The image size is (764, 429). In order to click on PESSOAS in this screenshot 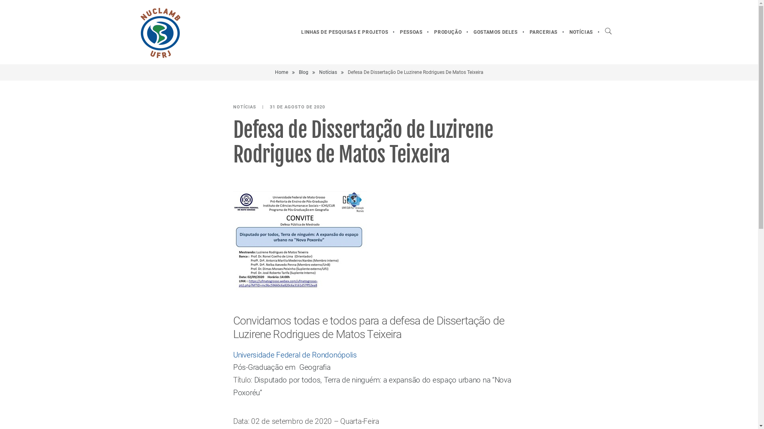, I will do `click(411, 32)`.